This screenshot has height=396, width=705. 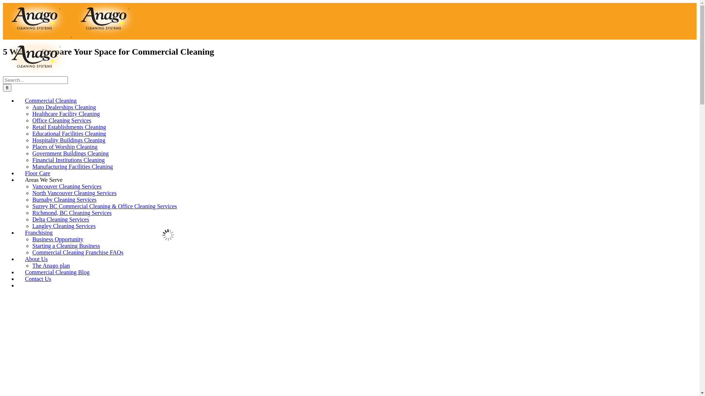 What do you see at coordinates (62, 120) in the screenshot?
I see `Office Cleaning Services` at bounding box center [62, 120].